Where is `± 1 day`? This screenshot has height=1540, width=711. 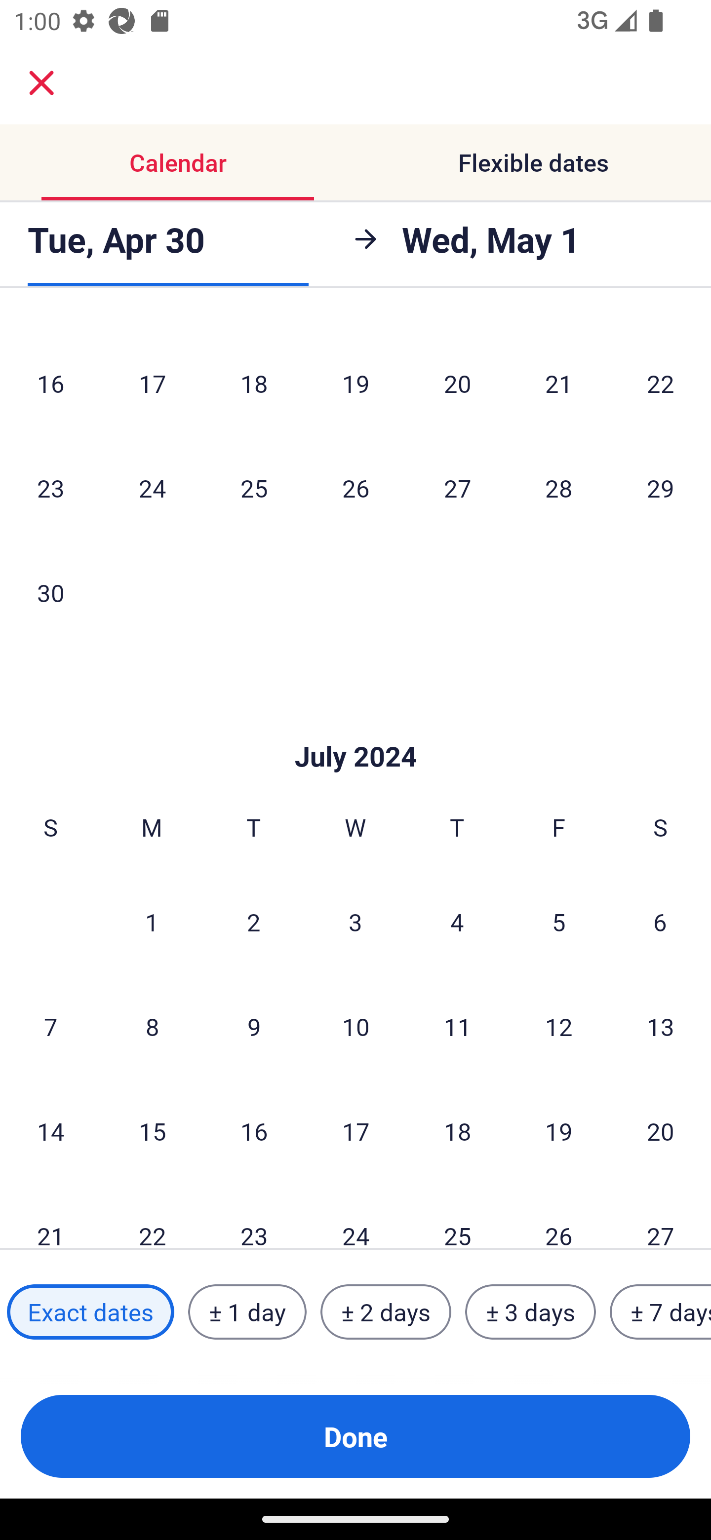 ± 1 day is located at coordinates (247, 1312).